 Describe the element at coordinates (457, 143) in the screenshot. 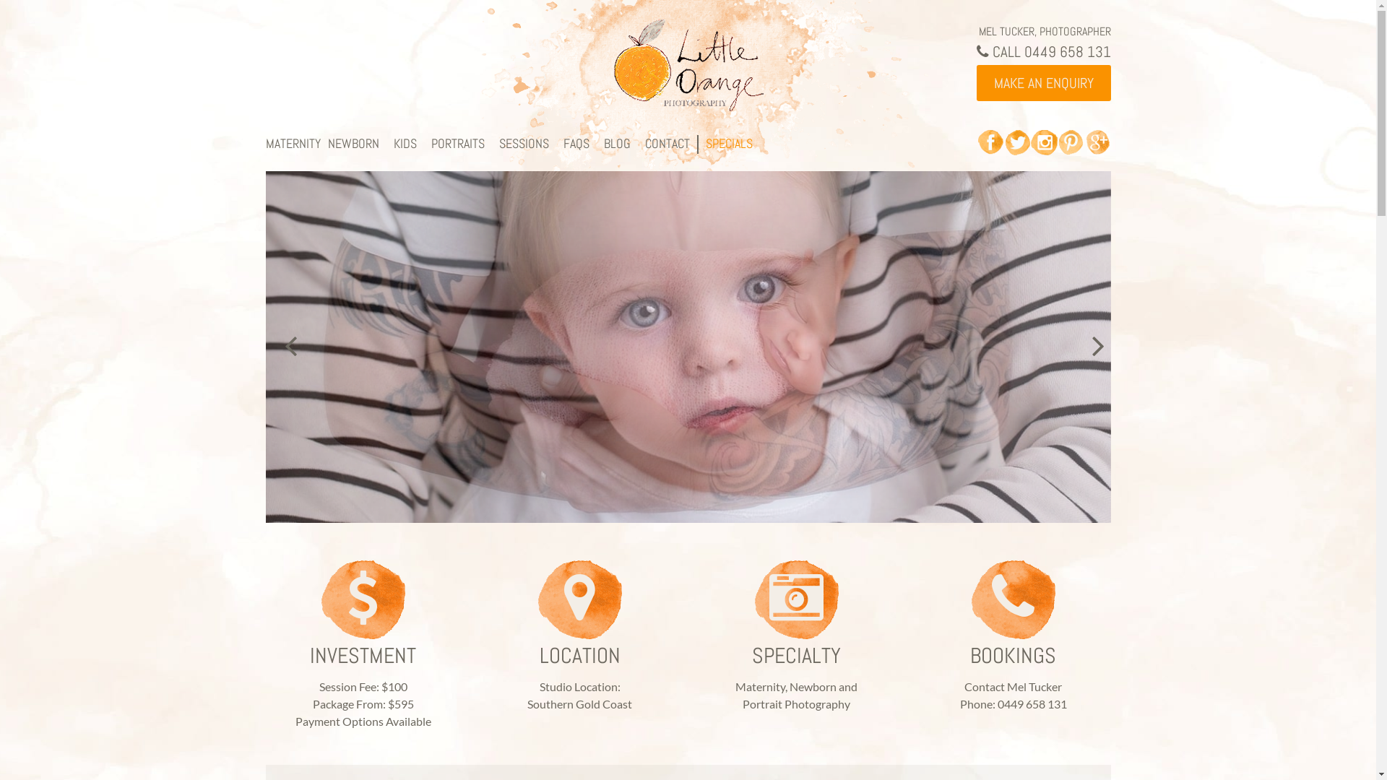

I see `PORTRAITS` at that location.